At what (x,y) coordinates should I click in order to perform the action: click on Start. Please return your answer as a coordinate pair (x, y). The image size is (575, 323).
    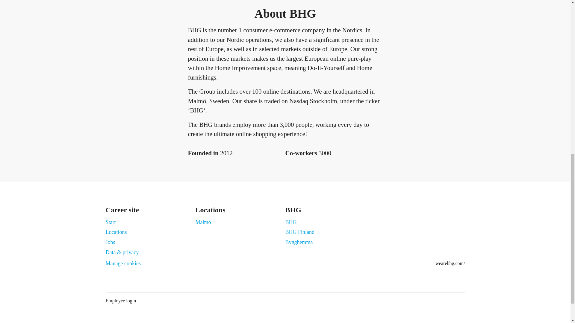
    Looking at the image, I should click on (110, 222).